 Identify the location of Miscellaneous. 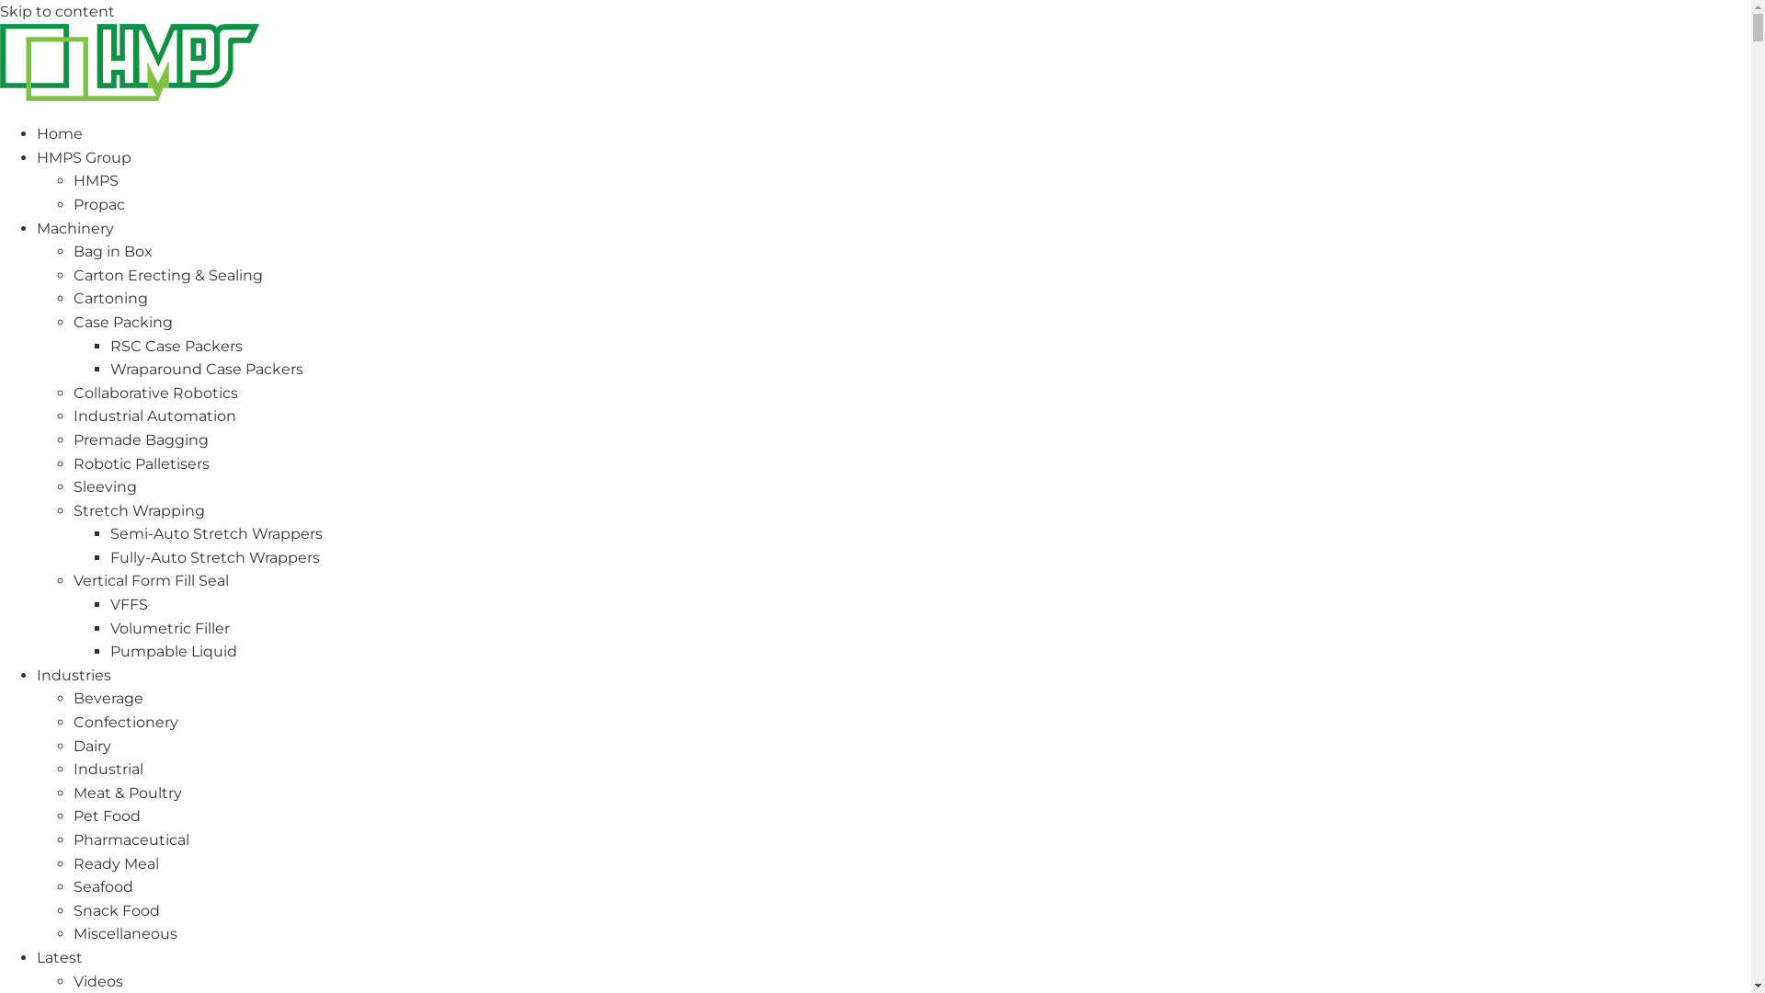
(125, 934).